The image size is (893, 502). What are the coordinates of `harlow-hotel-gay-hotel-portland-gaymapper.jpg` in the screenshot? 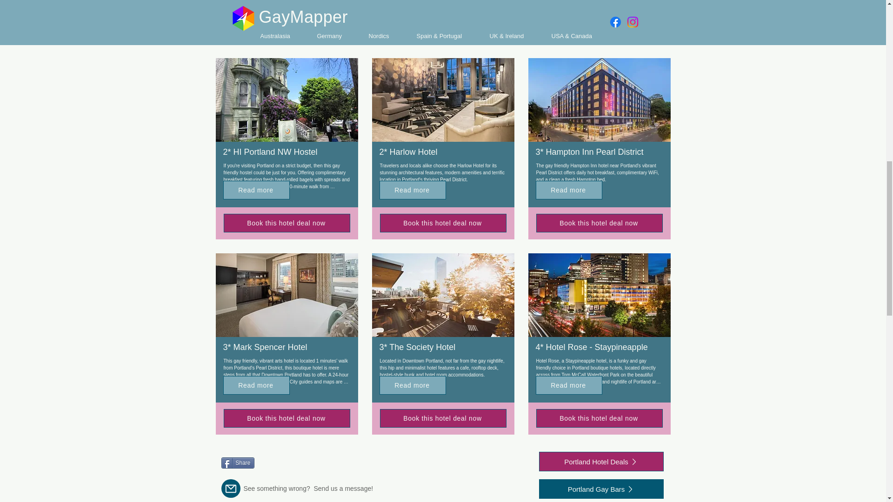 It's located at (443, 99).